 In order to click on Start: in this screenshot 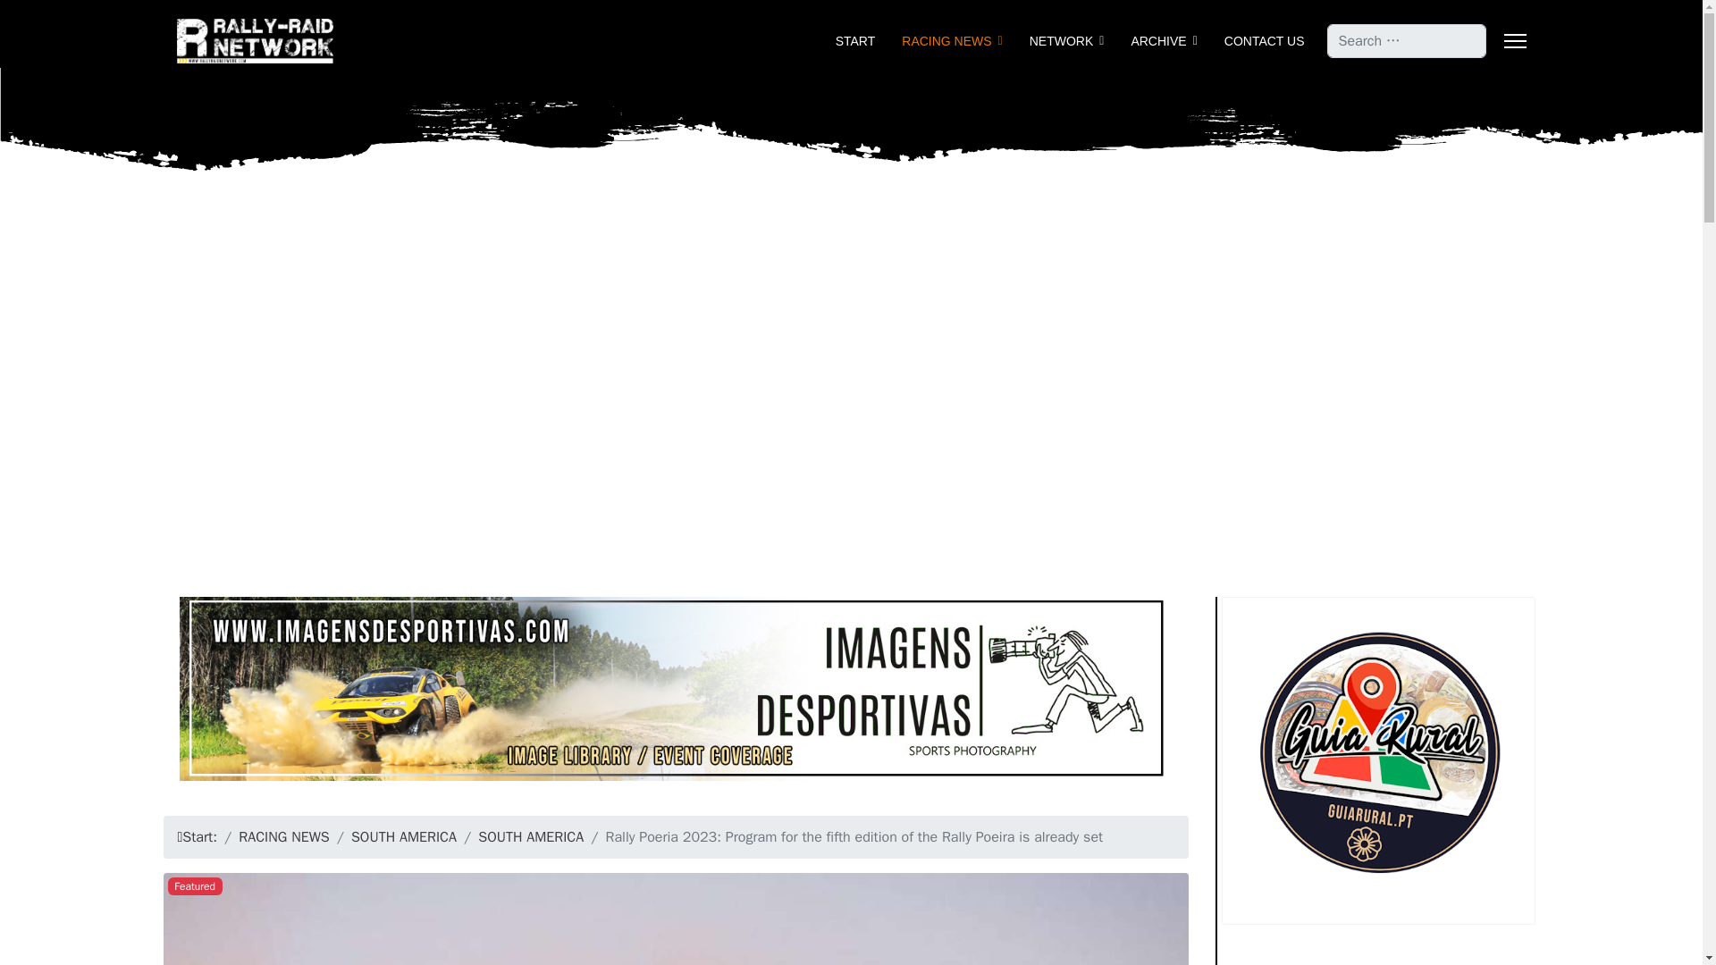, I will do `click(199, 836)`.